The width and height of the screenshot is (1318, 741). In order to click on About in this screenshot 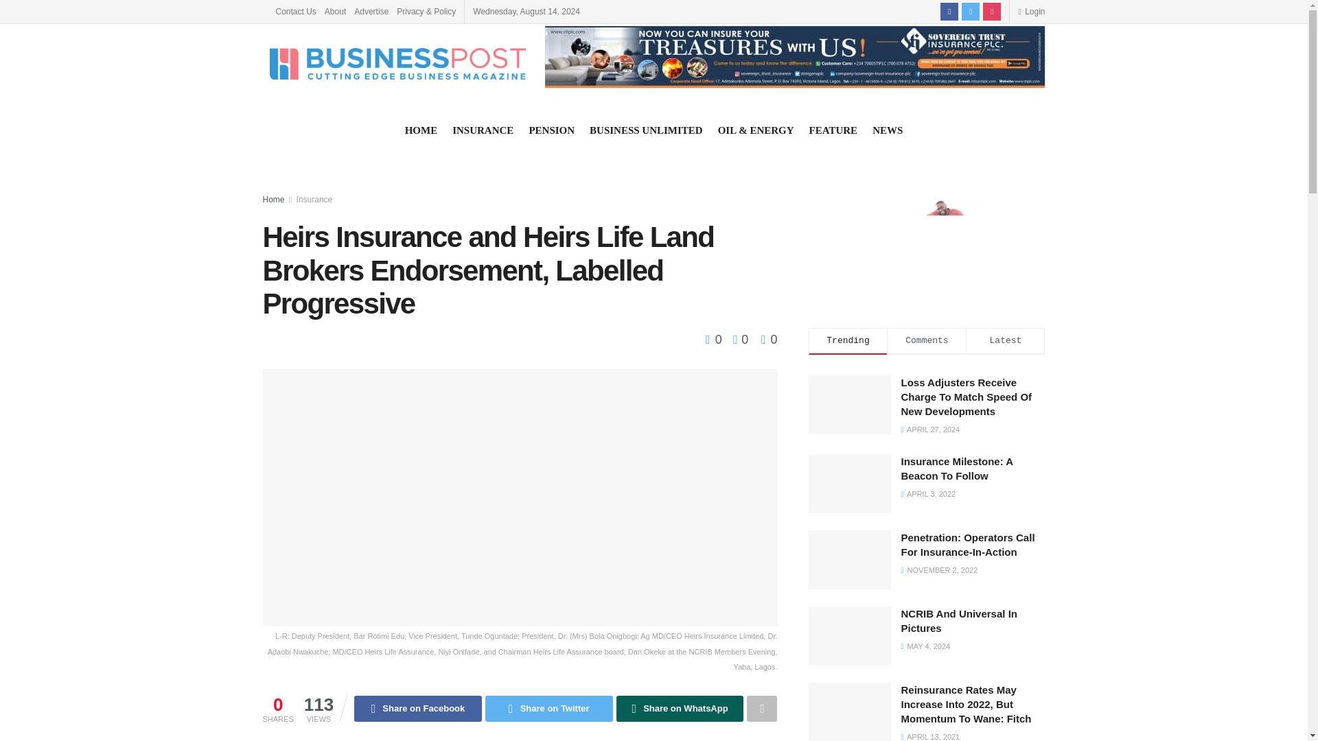, I will do `click(335, 11)`.